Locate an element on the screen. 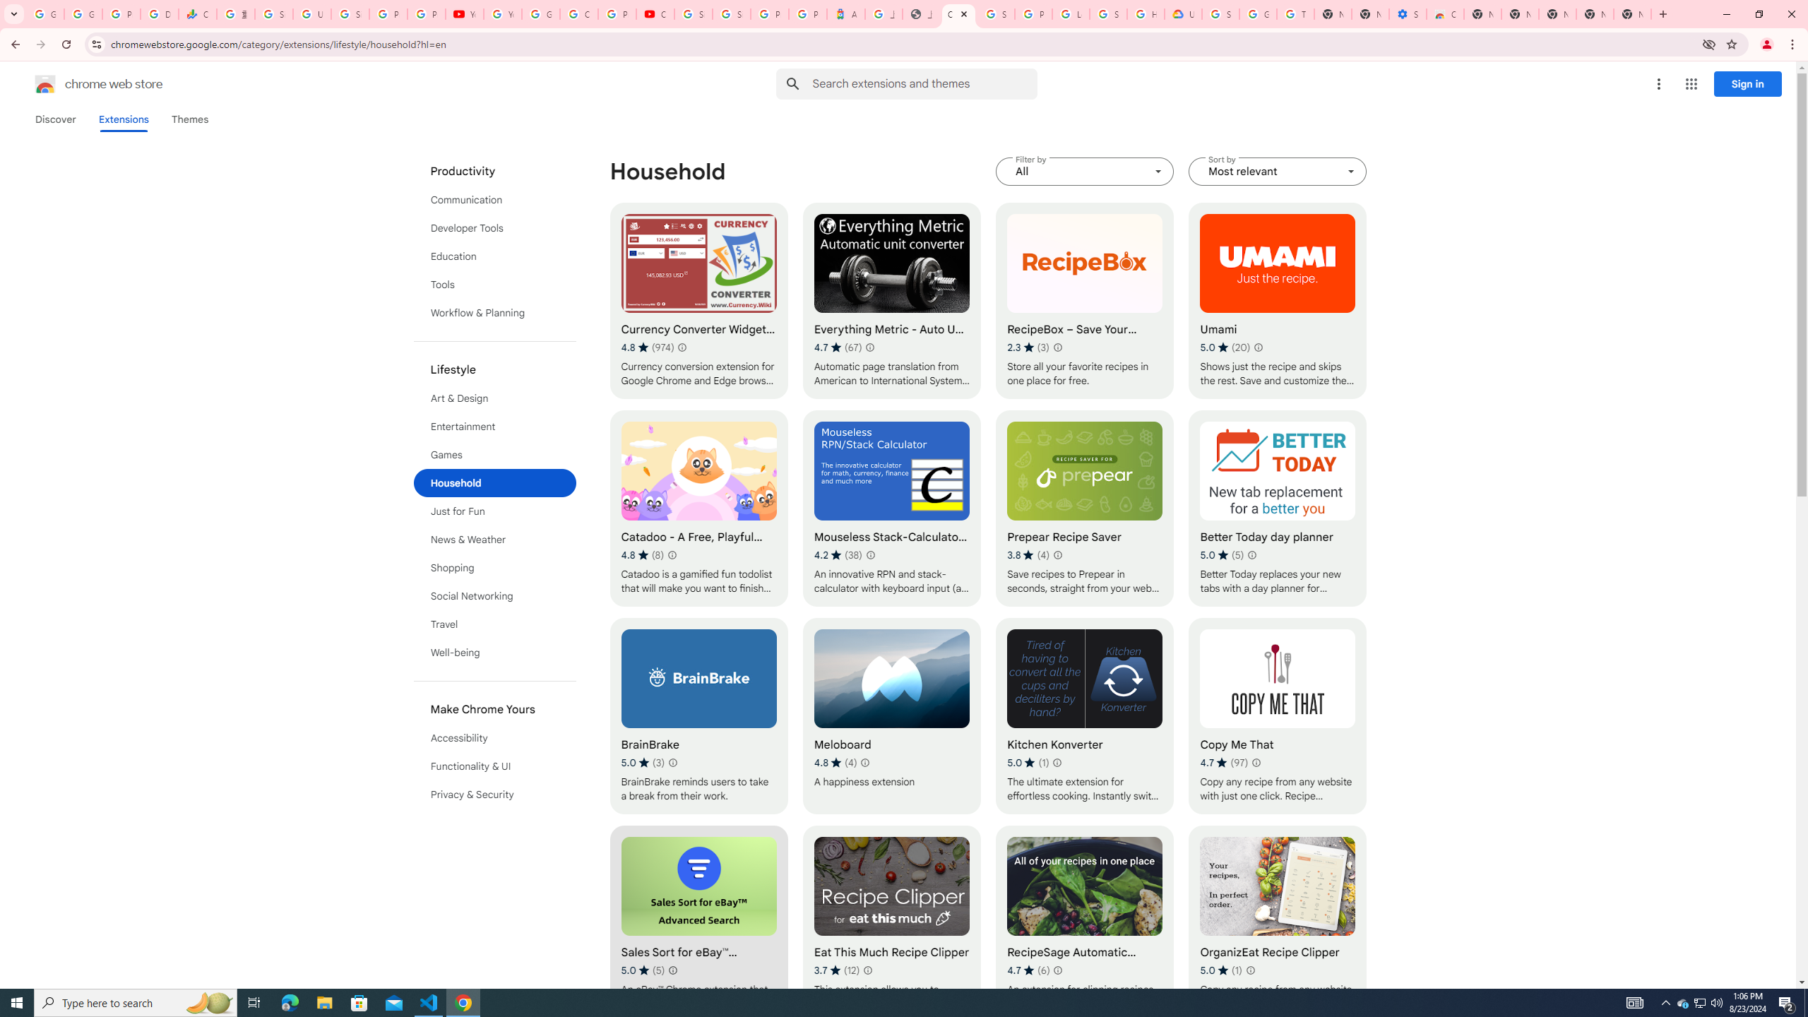 The image size is (1808, 1017). Search input is located at coordinates (924, 83).